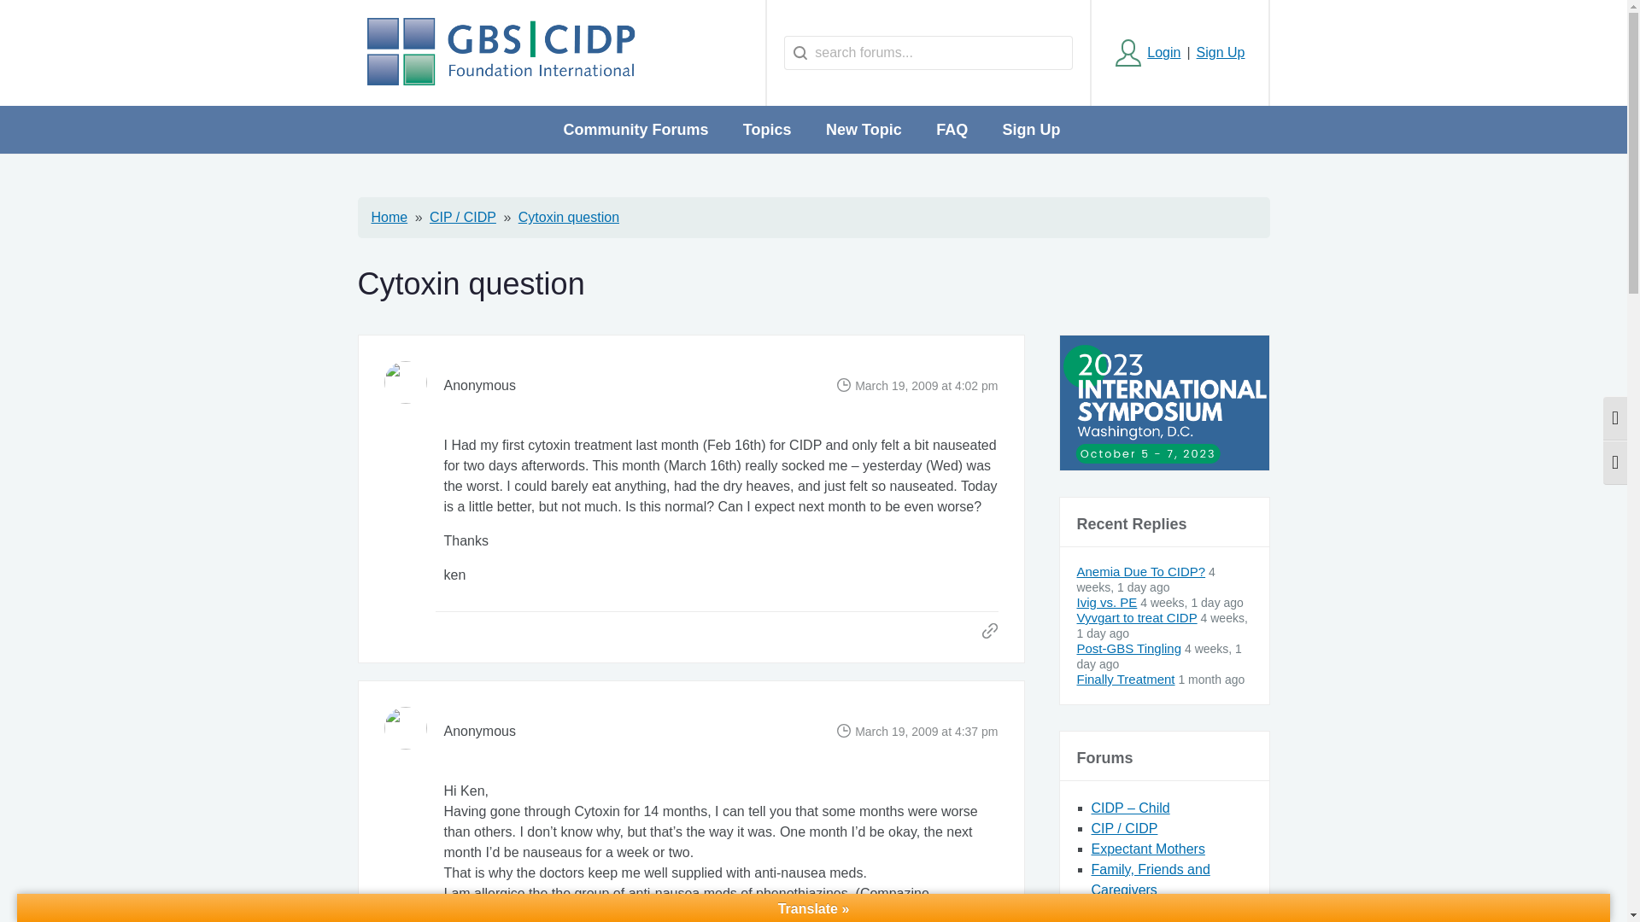 This screenshot has height=922, width=1640. I want to click on Ivig vs. PE, so click(1105, 601).